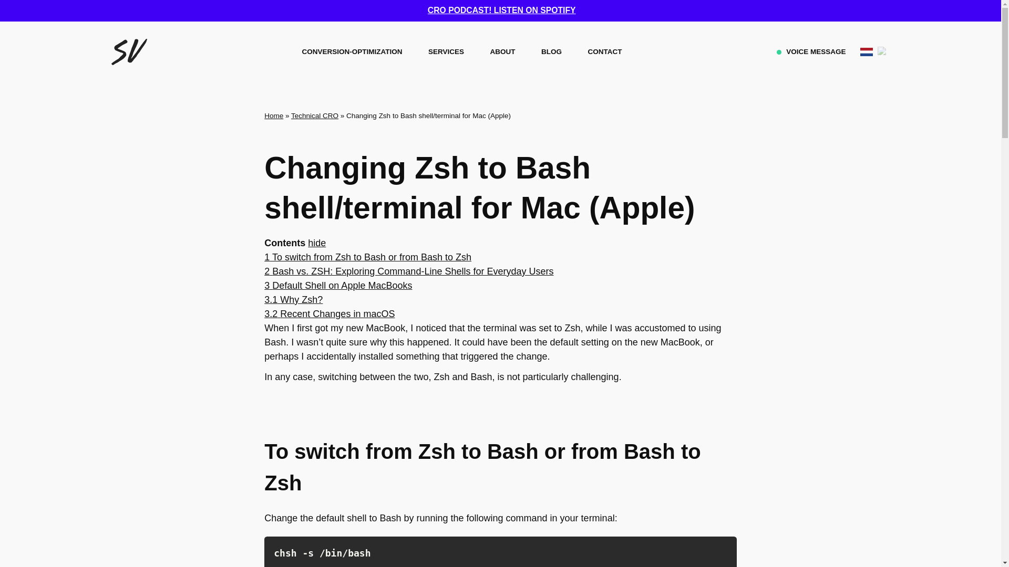 The image size is (1009, 567). What do you see at coordinates (502, 51) in the screenshot?
I see `ABOUT` at bounding box center [502, 51].